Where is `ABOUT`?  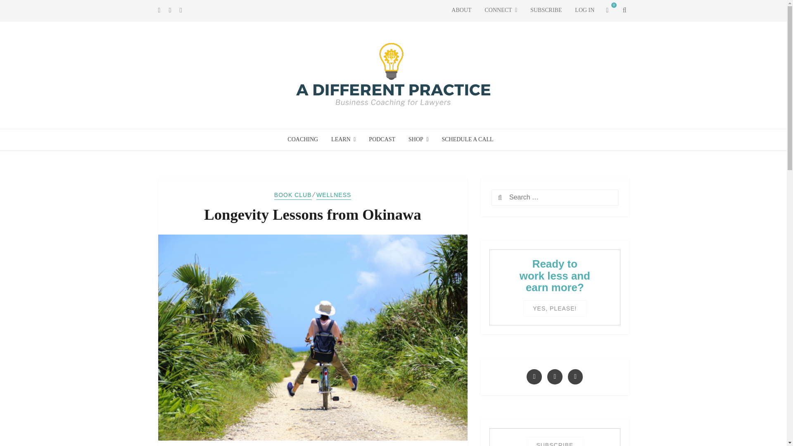
ABOUT is located at coordinates (461, 10).